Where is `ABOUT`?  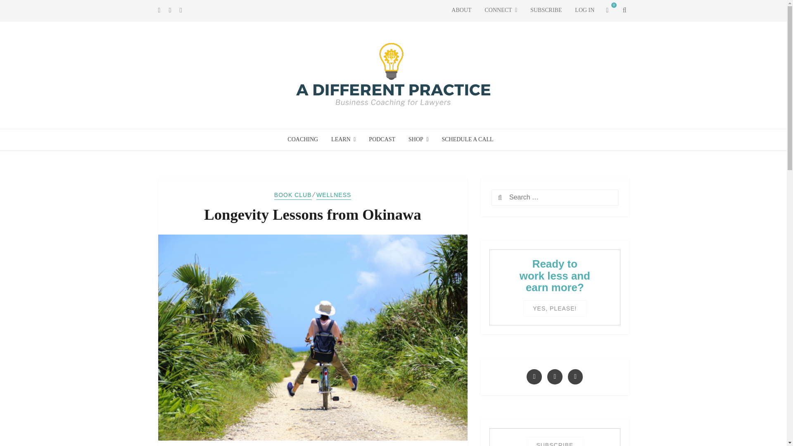
ABOUT is located at coordinates (461, 10).